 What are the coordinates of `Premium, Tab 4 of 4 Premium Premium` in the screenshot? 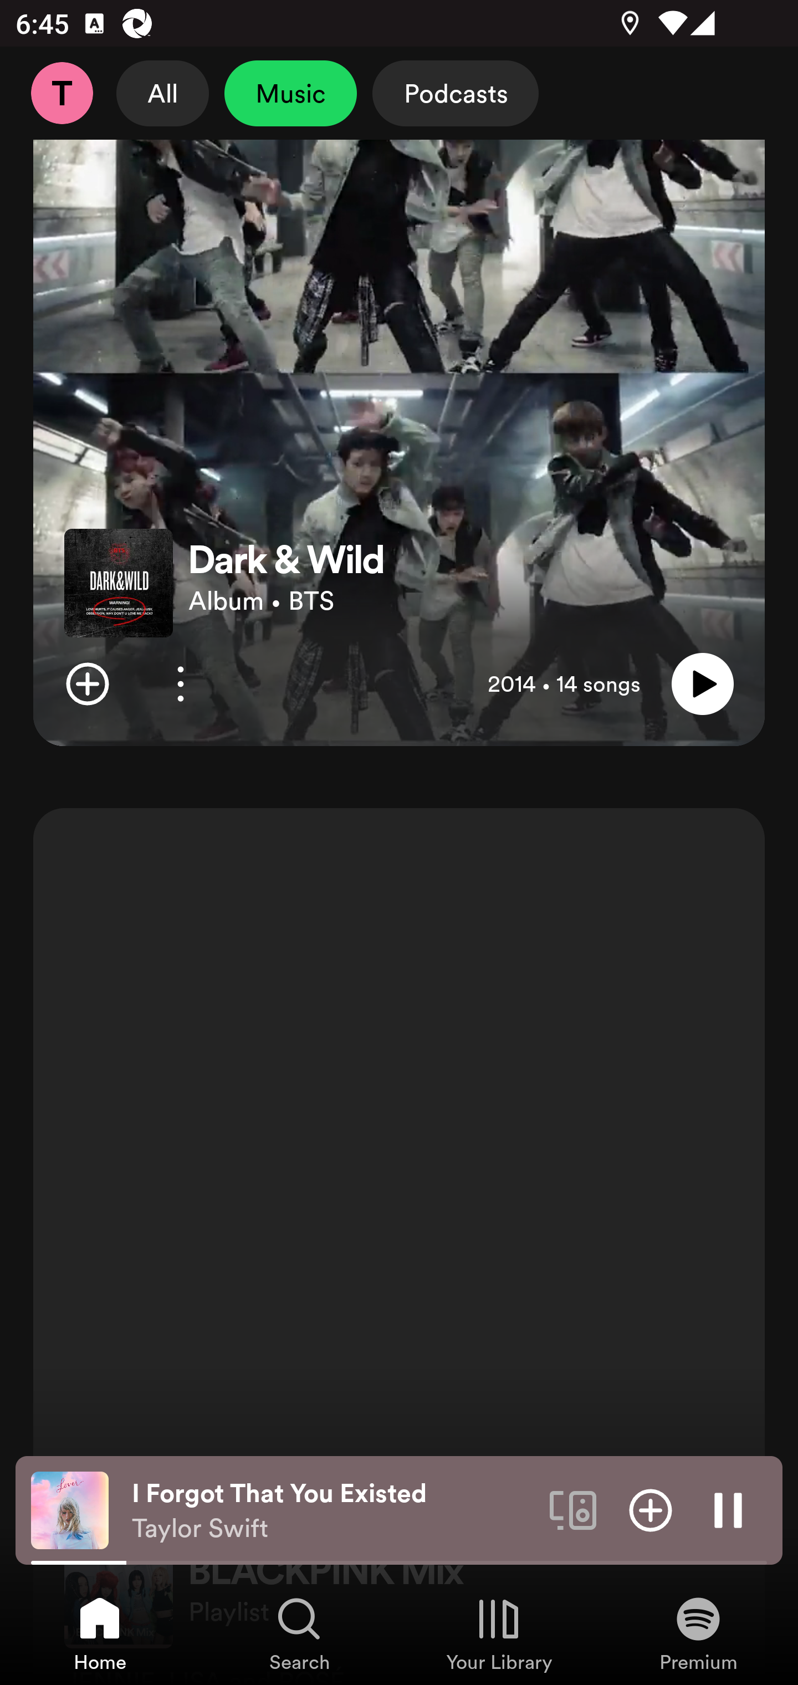 It's located at (698, 1633).